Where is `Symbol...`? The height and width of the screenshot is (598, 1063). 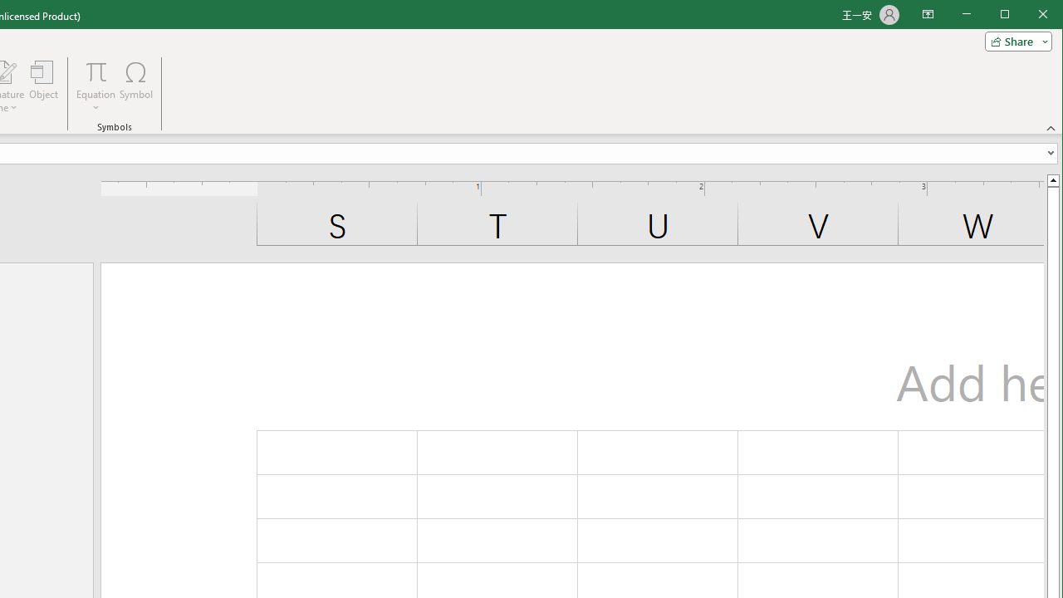 Symbol... is located at coordinates (136, 86).